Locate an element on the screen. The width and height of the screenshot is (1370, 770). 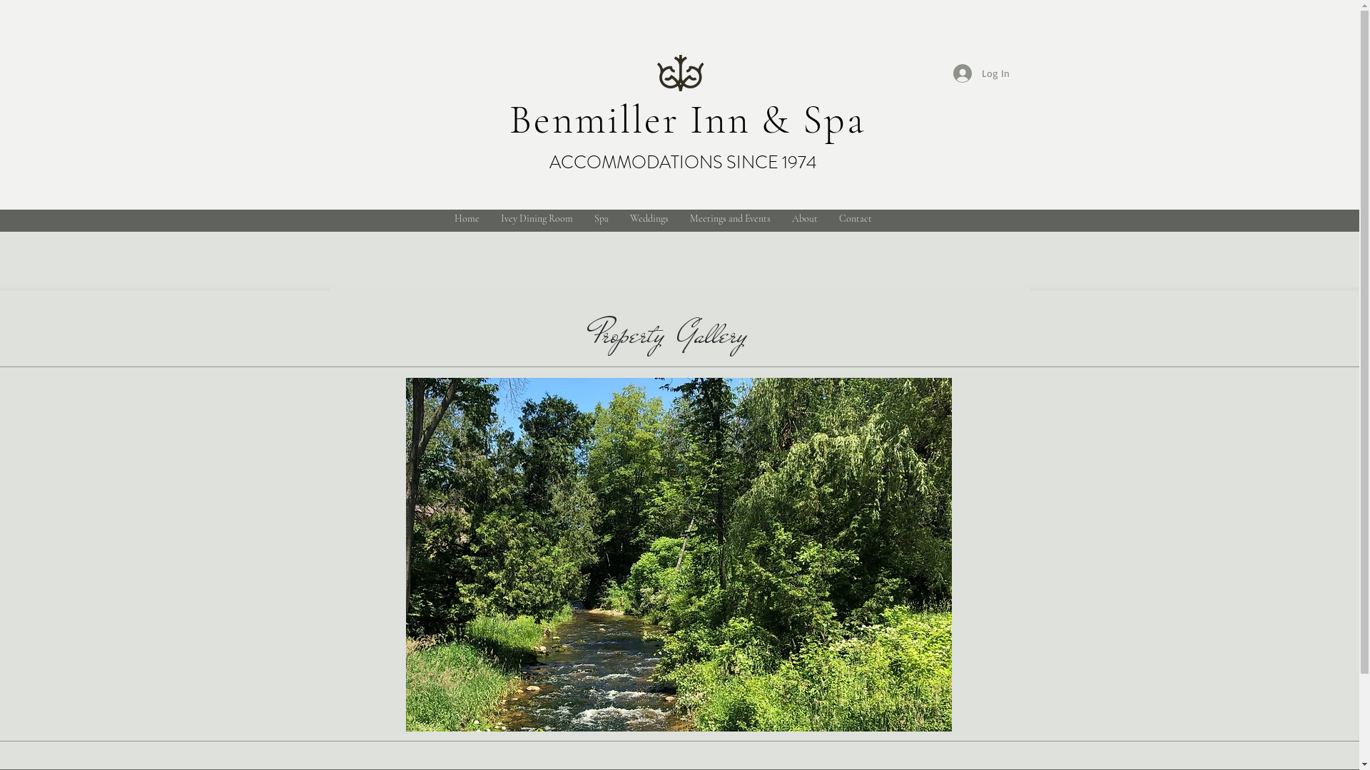
Ivey Dining Room is located at coordinates (537, 218).